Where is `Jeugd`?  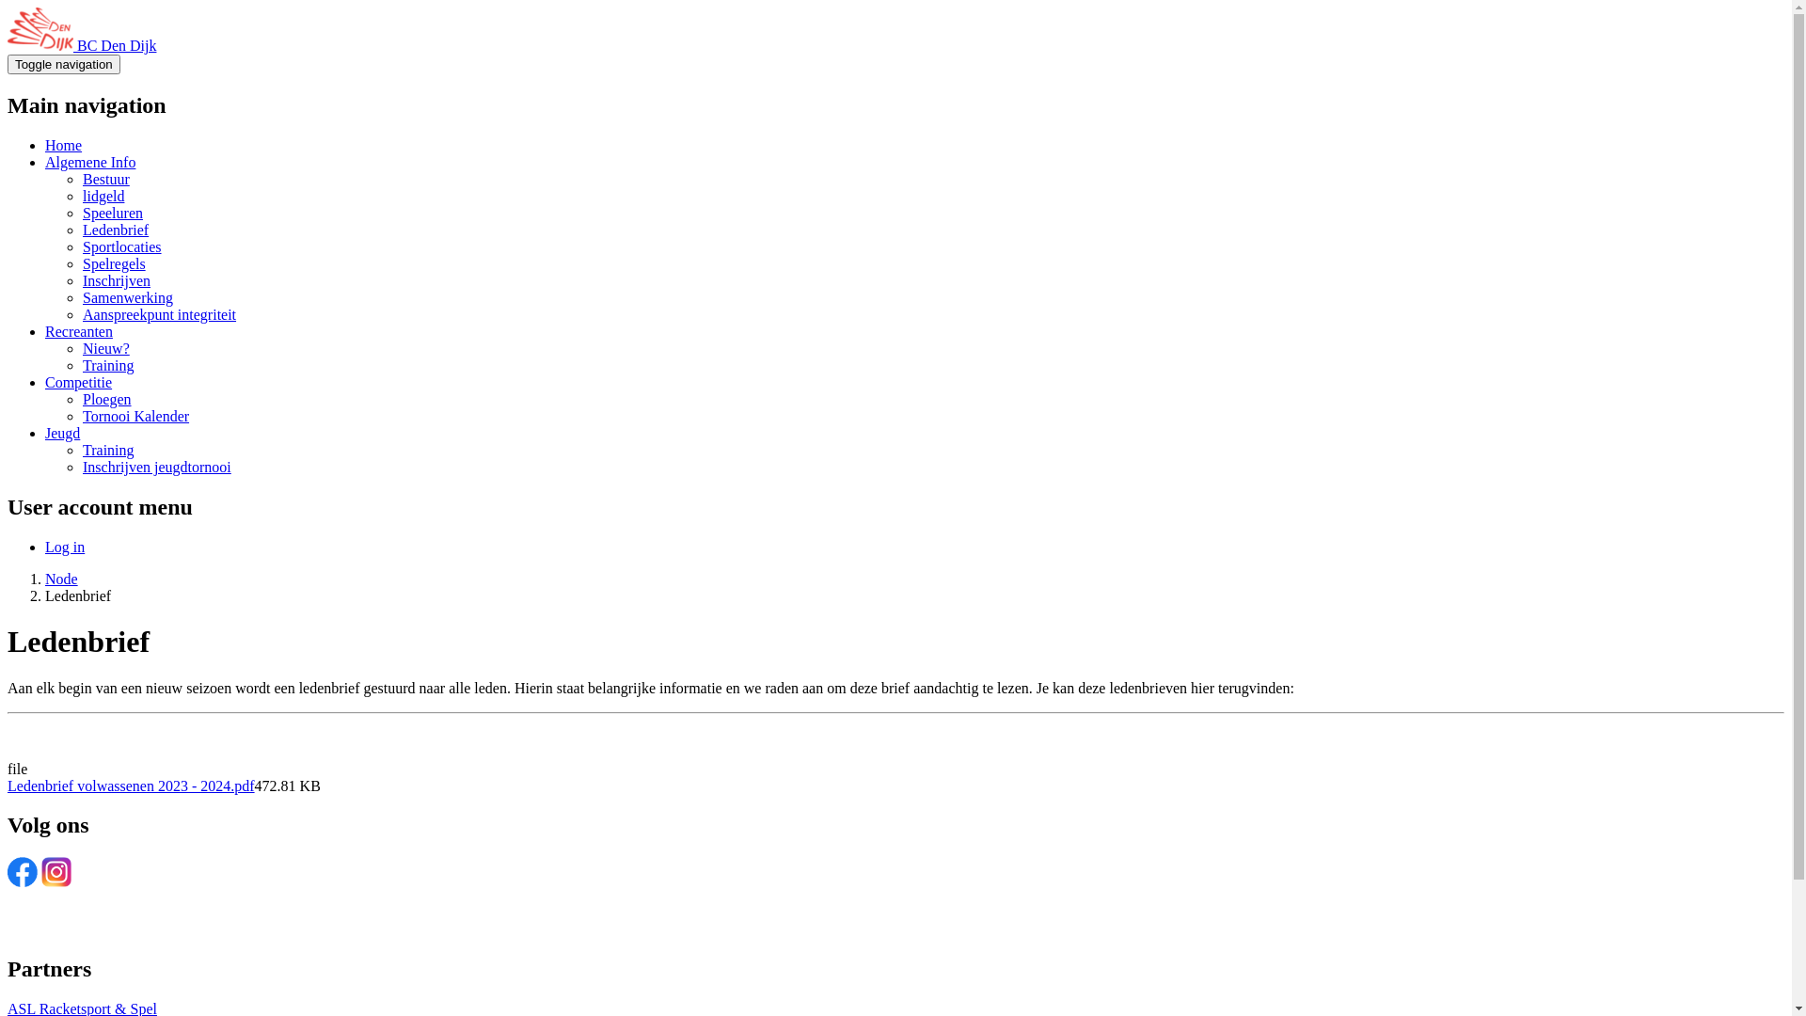 Jeugd is located at coordinates (62, 433).